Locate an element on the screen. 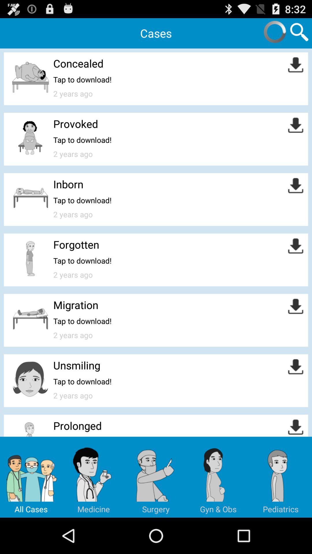 The height and width of the screenshot is (554, 312). press unsmiling app is located at coordinates (77, 365).